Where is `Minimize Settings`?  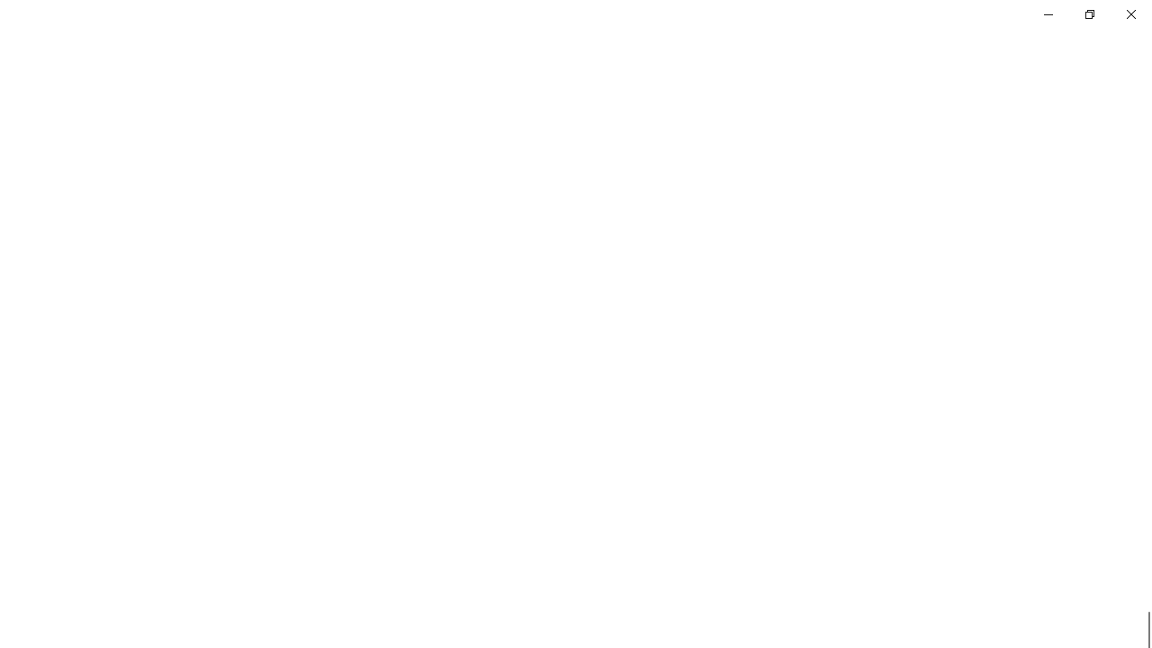 Minimize Settings is located at coordinates (1048, 14).